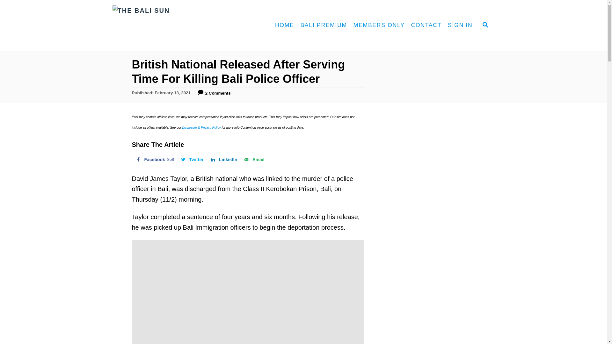  Describe the element at coordinates (223, 159) in the screenshot. I see `Share on LinkedIn` at that location.